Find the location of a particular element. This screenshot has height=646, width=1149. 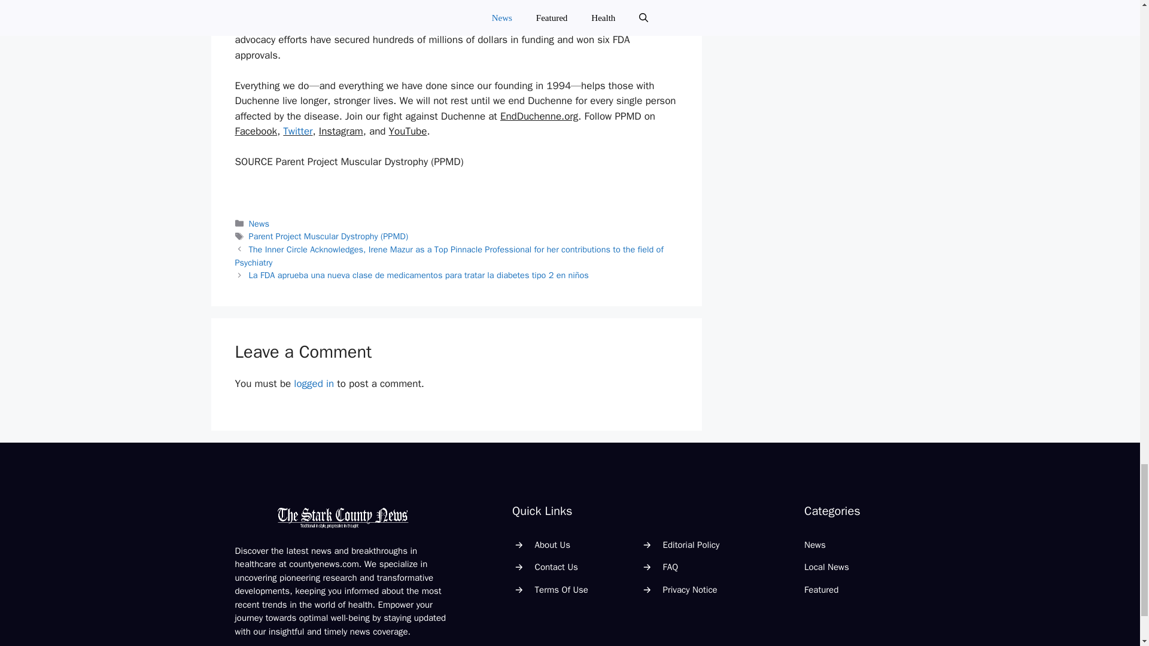

FAQ is located at coordinates (670, 566).